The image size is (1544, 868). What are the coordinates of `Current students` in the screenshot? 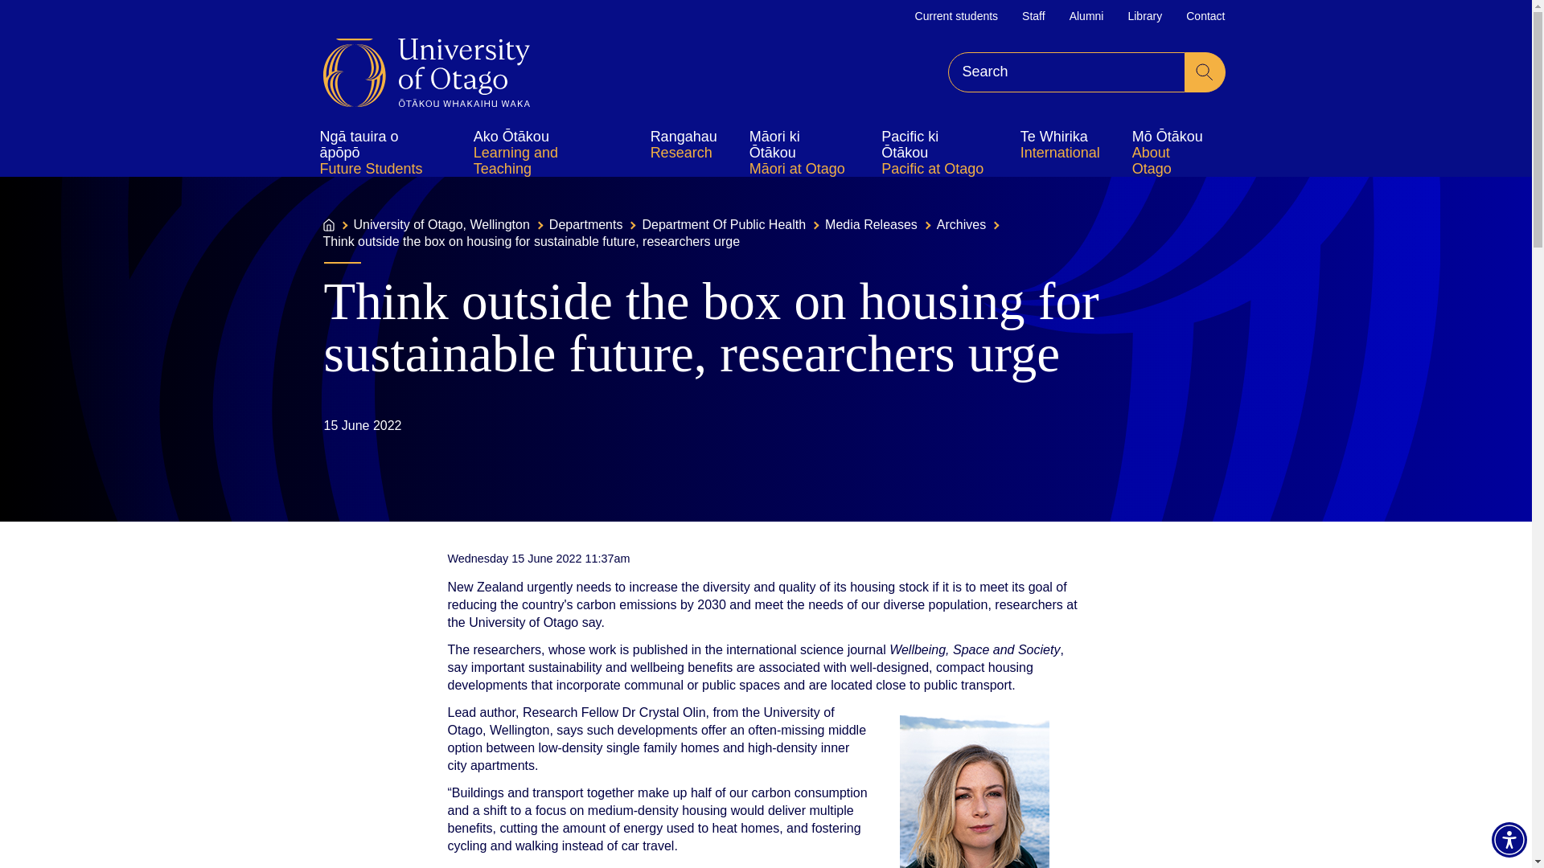 It's located at (957, 16).